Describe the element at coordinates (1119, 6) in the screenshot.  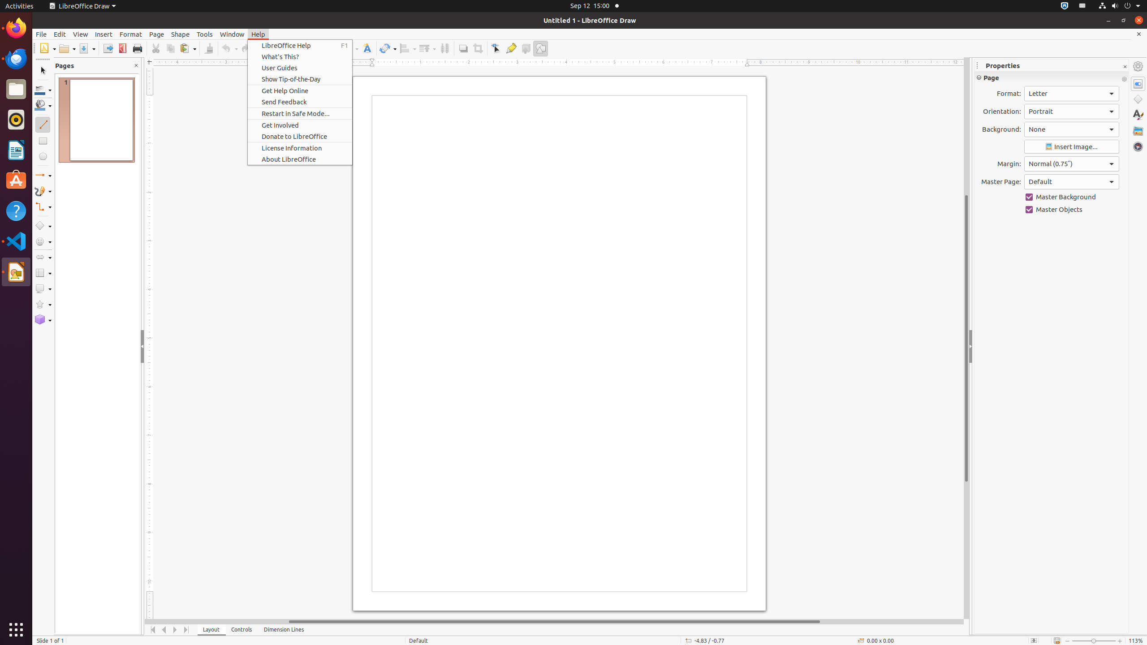
I see `System` at that location.